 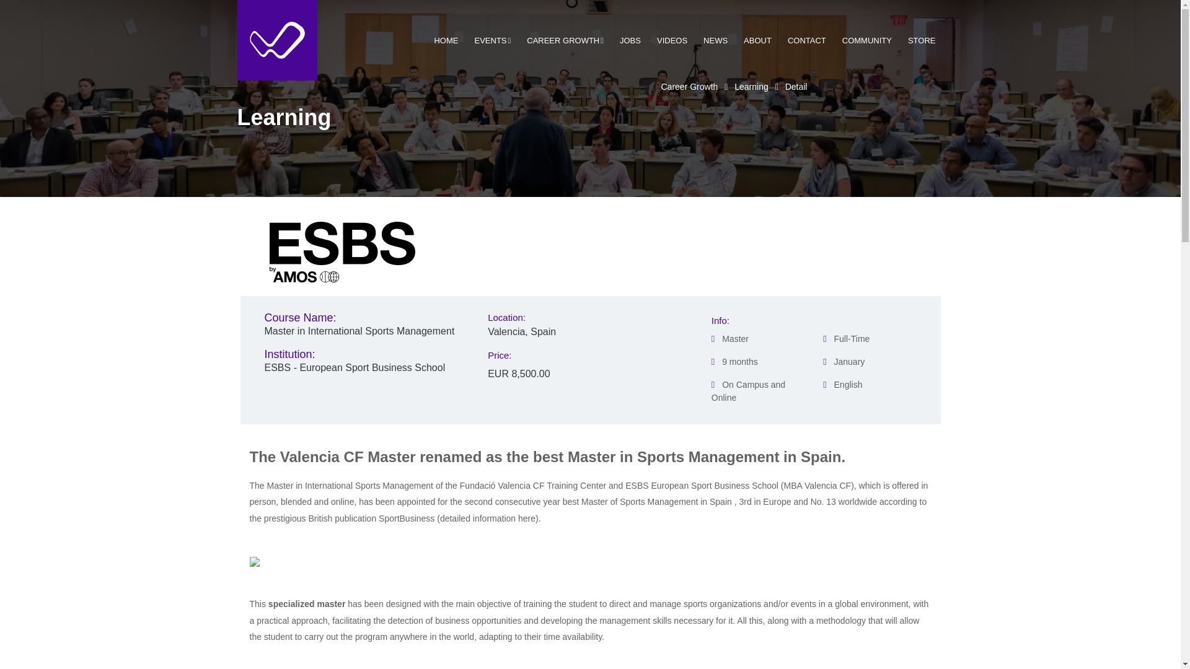 I want to click on Learning, so click(x=751, y=86).